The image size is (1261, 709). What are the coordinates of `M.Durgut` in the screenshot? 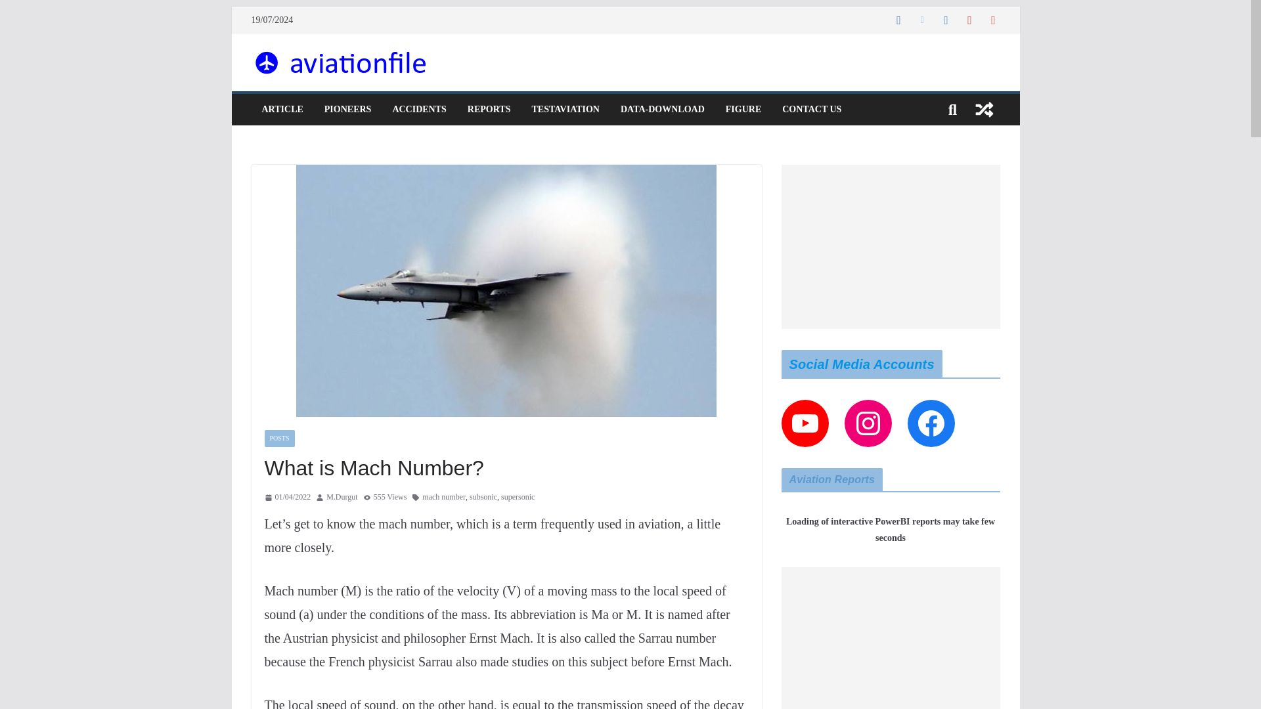 It's located at (342, 498).